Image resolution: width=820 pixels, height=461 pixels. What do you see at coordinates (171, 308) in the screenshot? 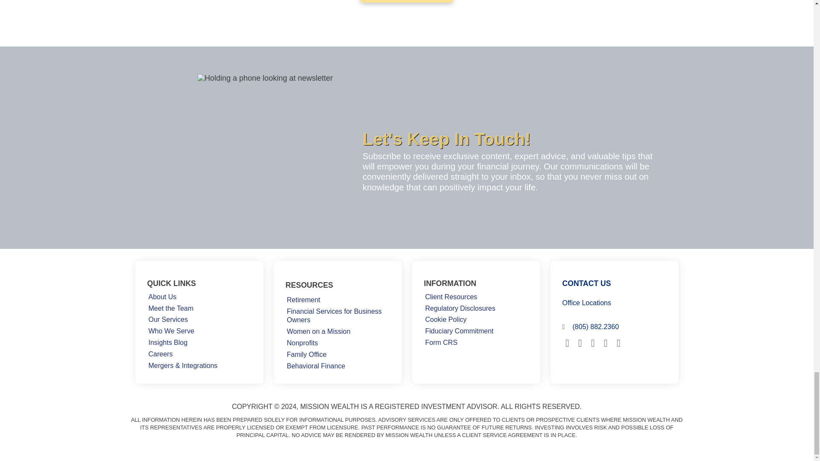
I see `Meet the Team` at bounding box center [171, 308].